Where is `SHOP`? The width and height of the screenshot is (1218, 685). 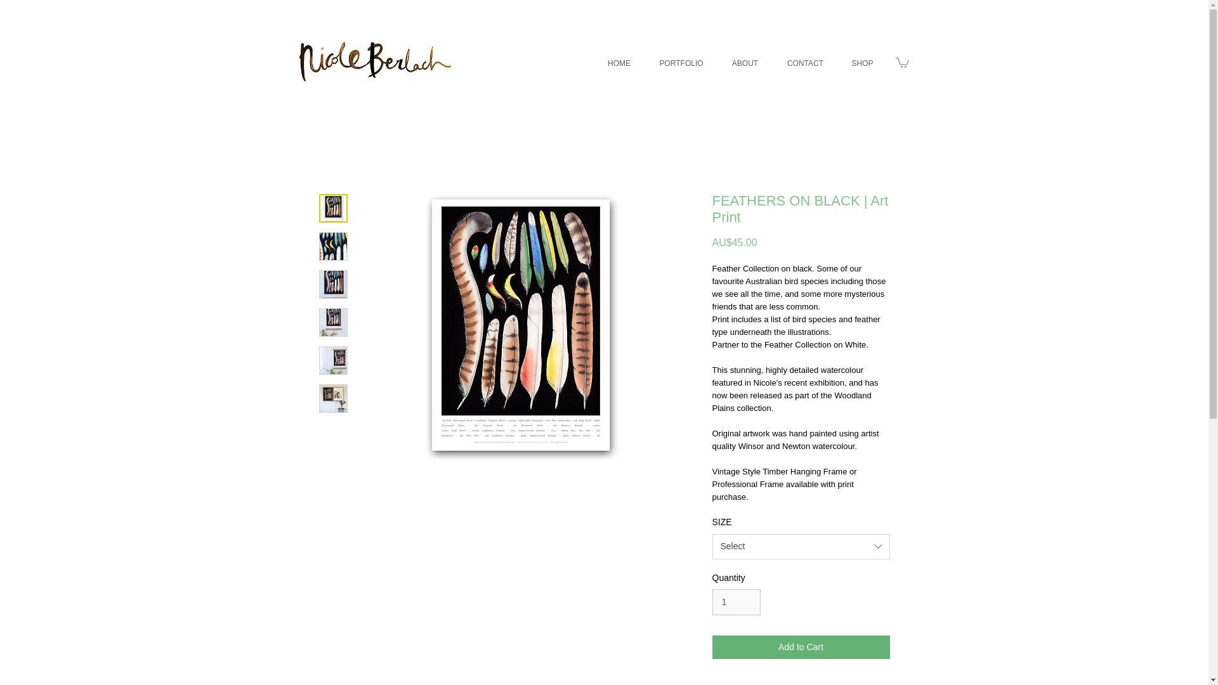
SHOP is located at coordinates (861, 63).